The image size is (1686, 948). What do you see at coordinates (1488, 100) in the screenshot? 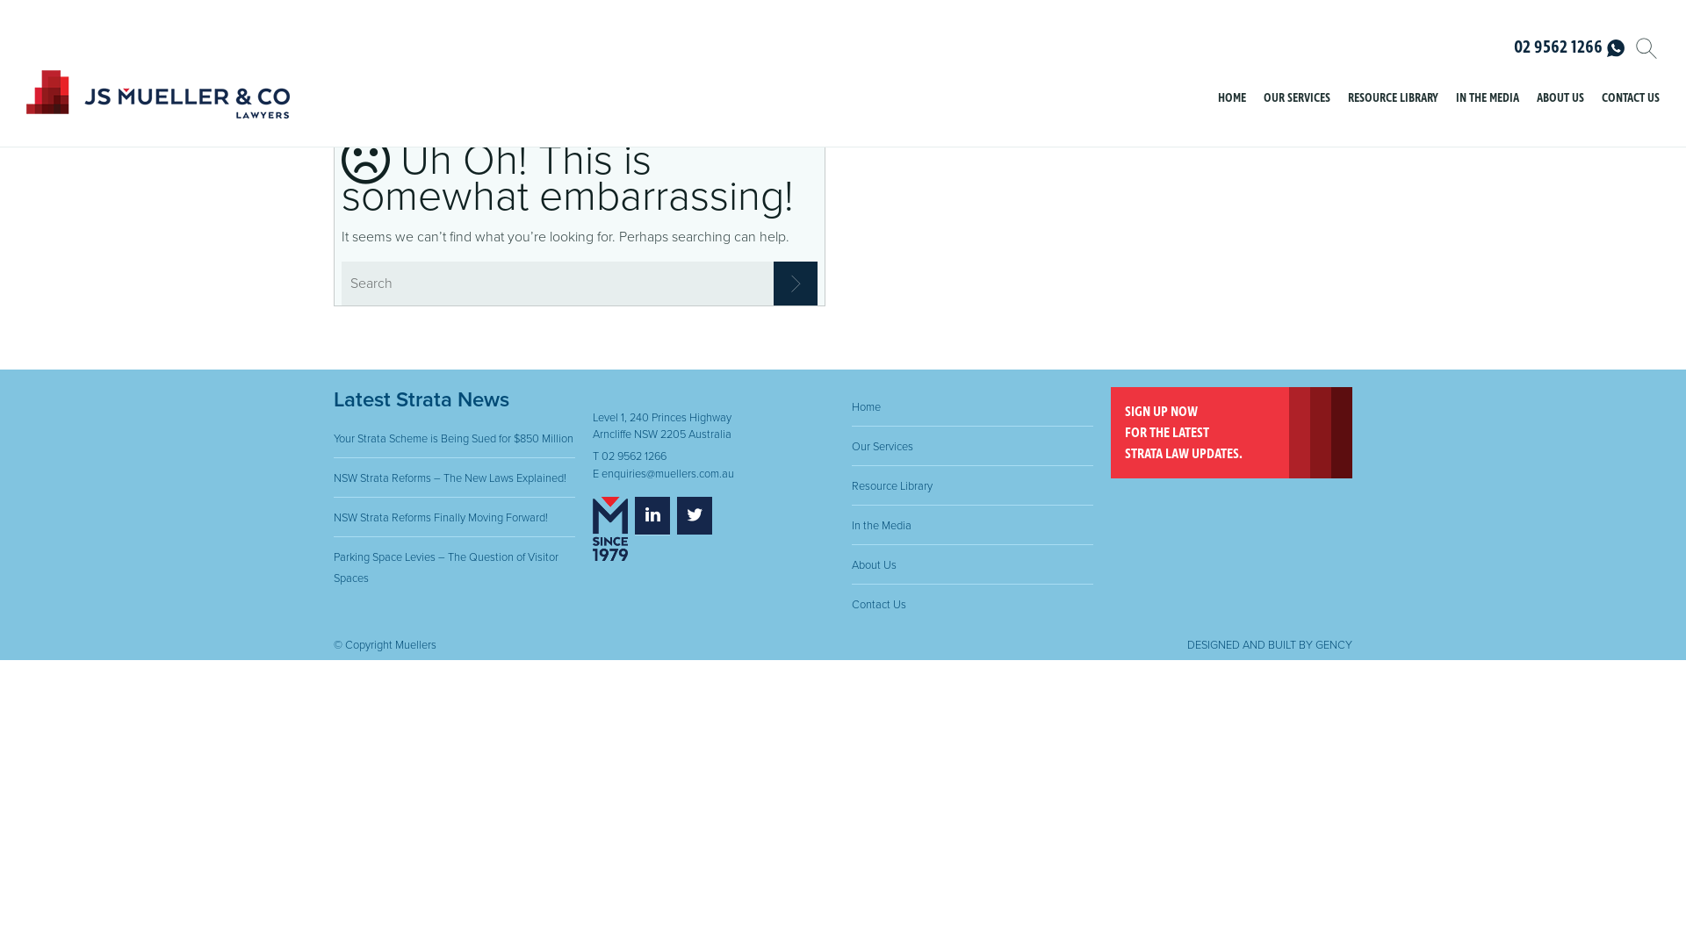
I see `IN THE MEDIA` at bounding box center [1488, 100].